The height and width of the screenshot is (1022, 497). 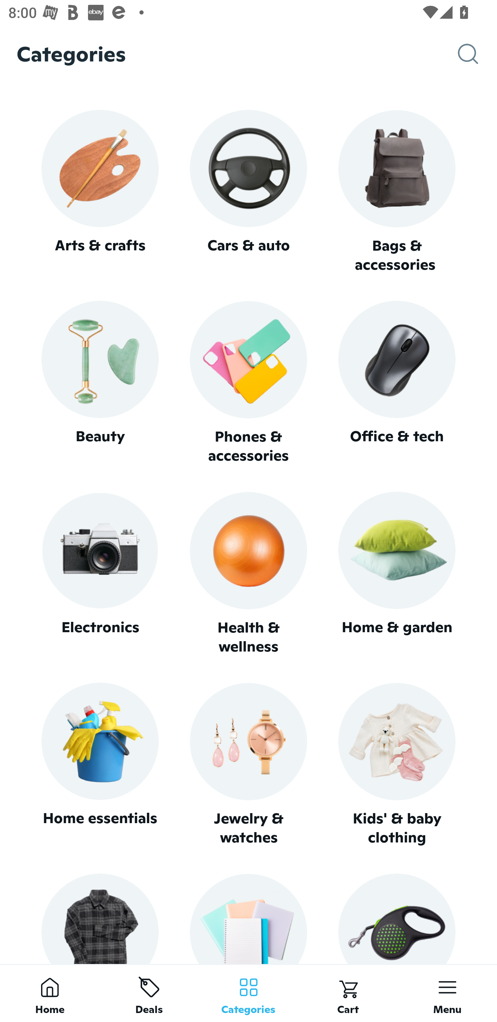 What do you see at coordinates (477, 54) in the screenshot?
I see `Search` at bounding box center [477, 54].